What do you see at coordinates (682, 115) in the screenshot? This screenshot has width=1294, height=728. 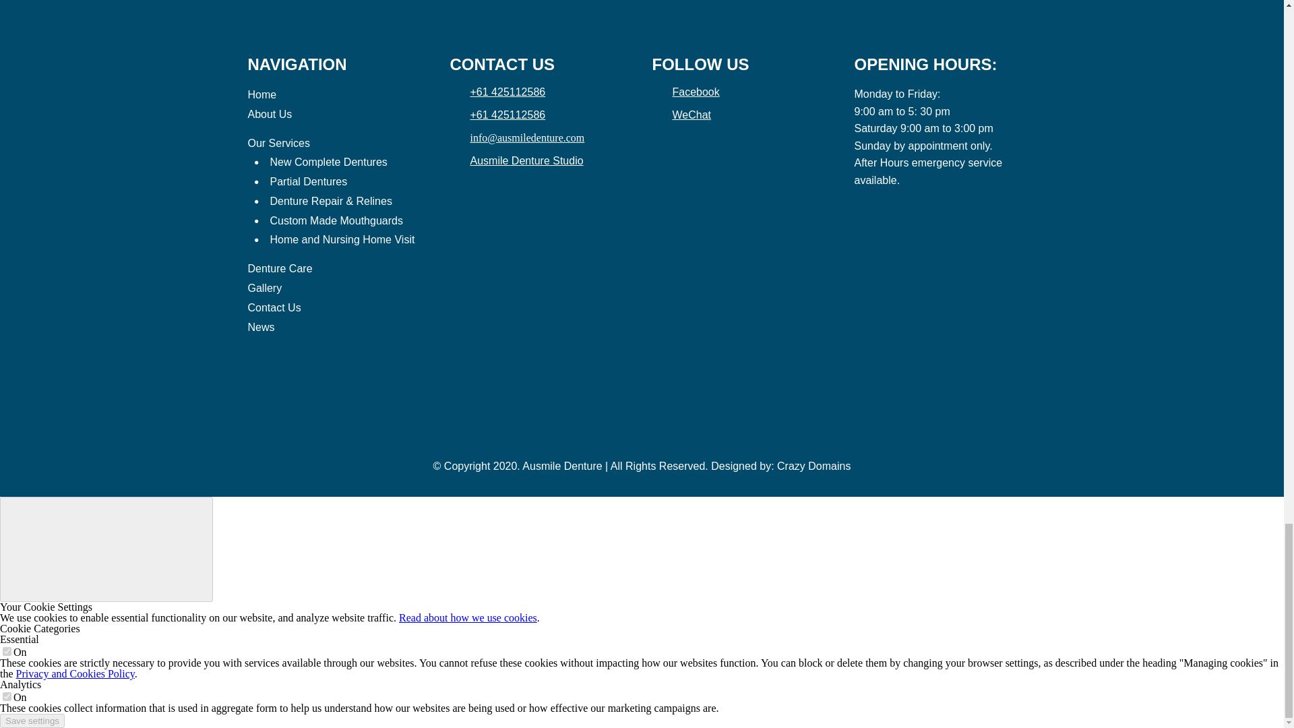 I see `WeChat` at bounding box center [682, 115].